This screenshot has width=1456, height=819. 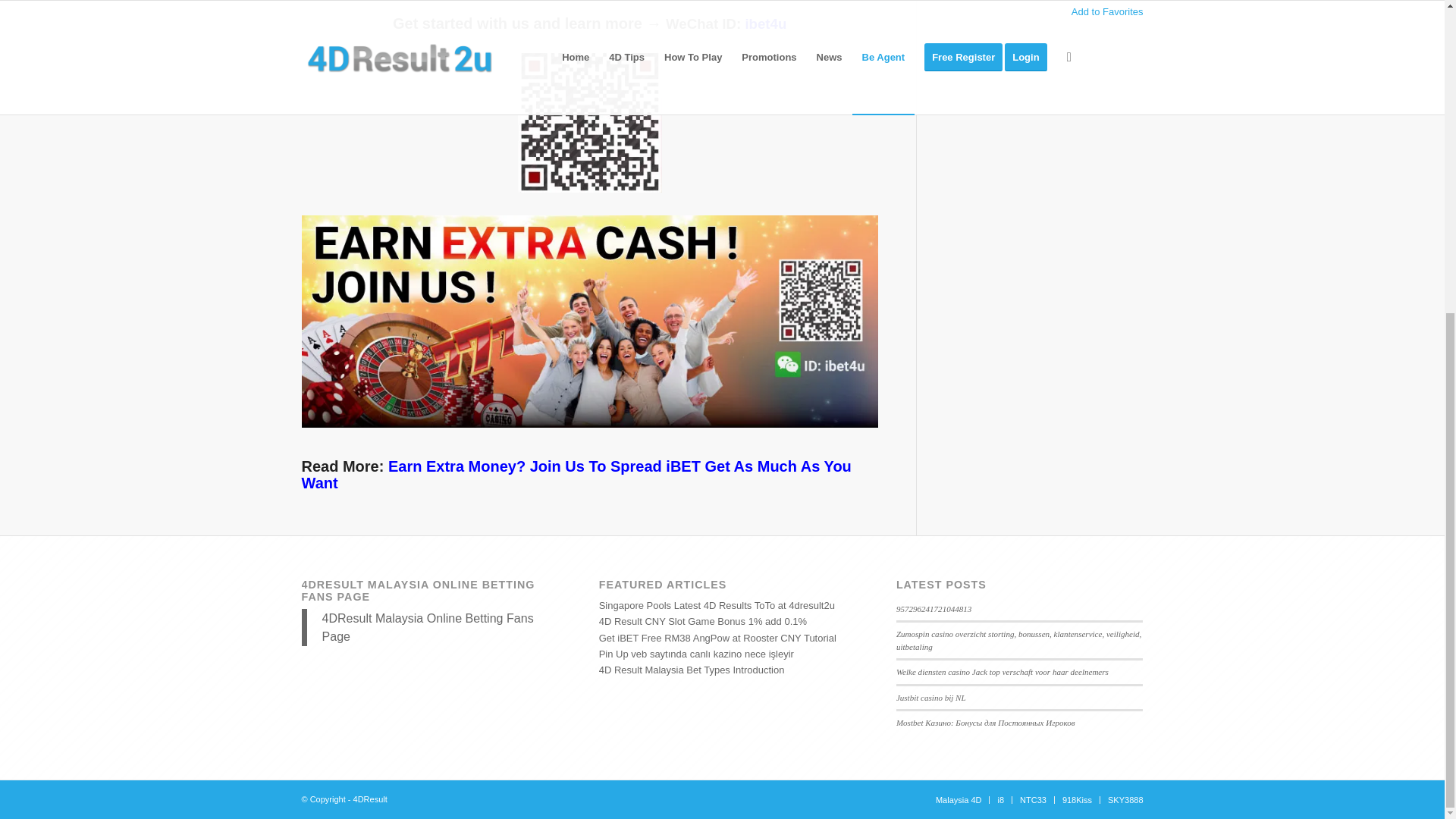 I want to click on 957296241721044813, so click(x=934, y=608).